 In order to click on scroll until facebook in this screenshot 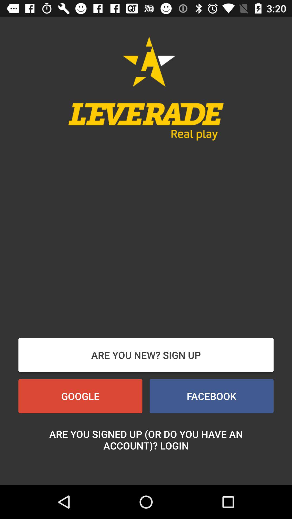, I will do `click(211, 396)`.